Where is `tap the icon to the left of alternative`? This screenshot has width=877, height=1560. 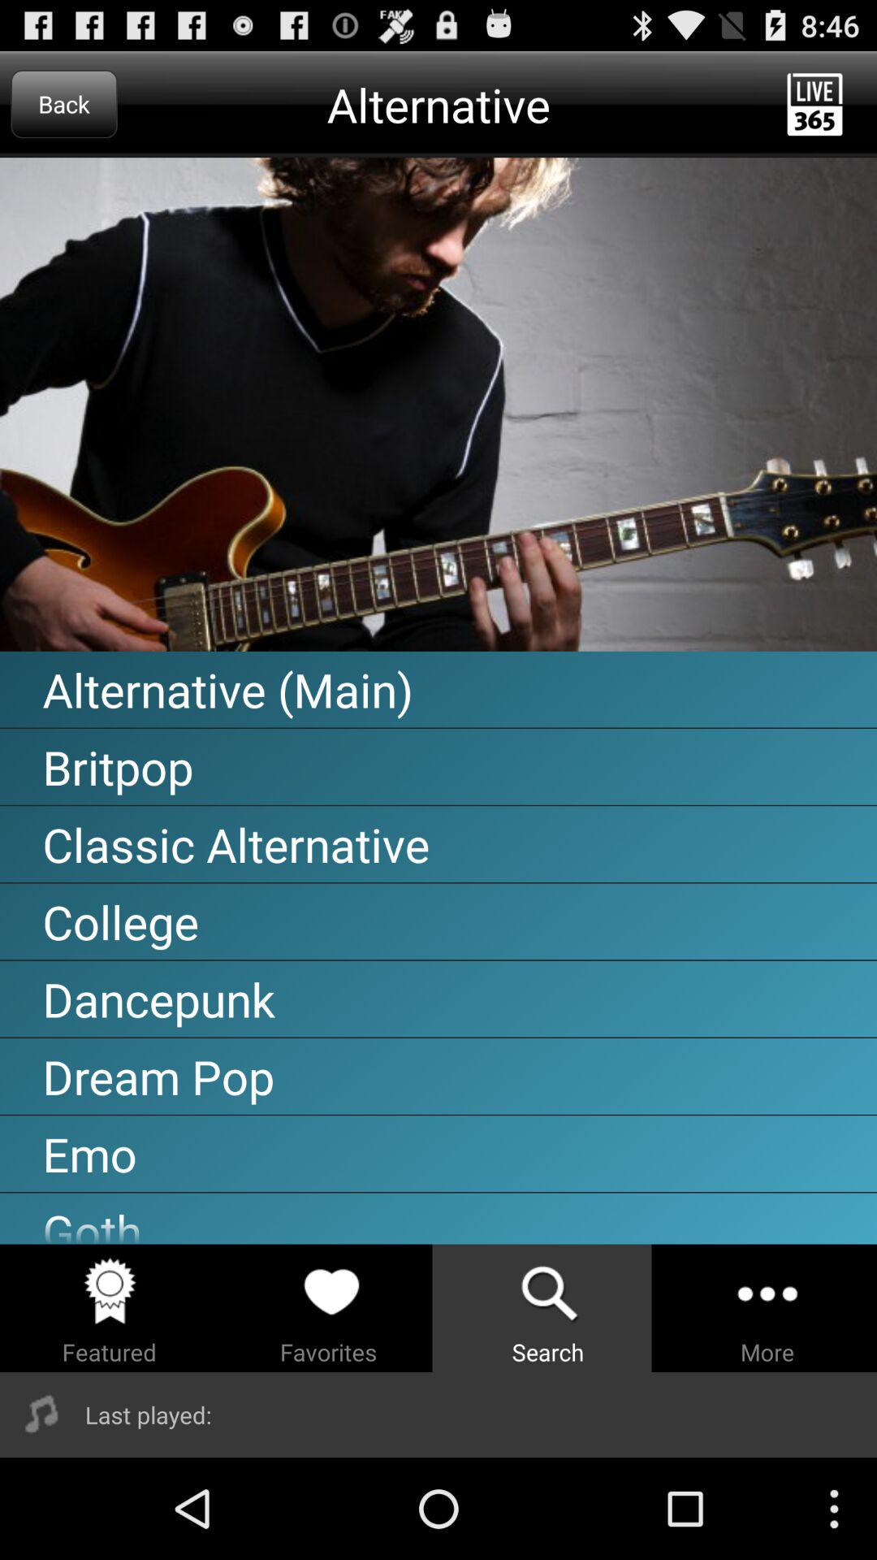 tap the icon to the left of alternative is located at coordinates (63, 104).